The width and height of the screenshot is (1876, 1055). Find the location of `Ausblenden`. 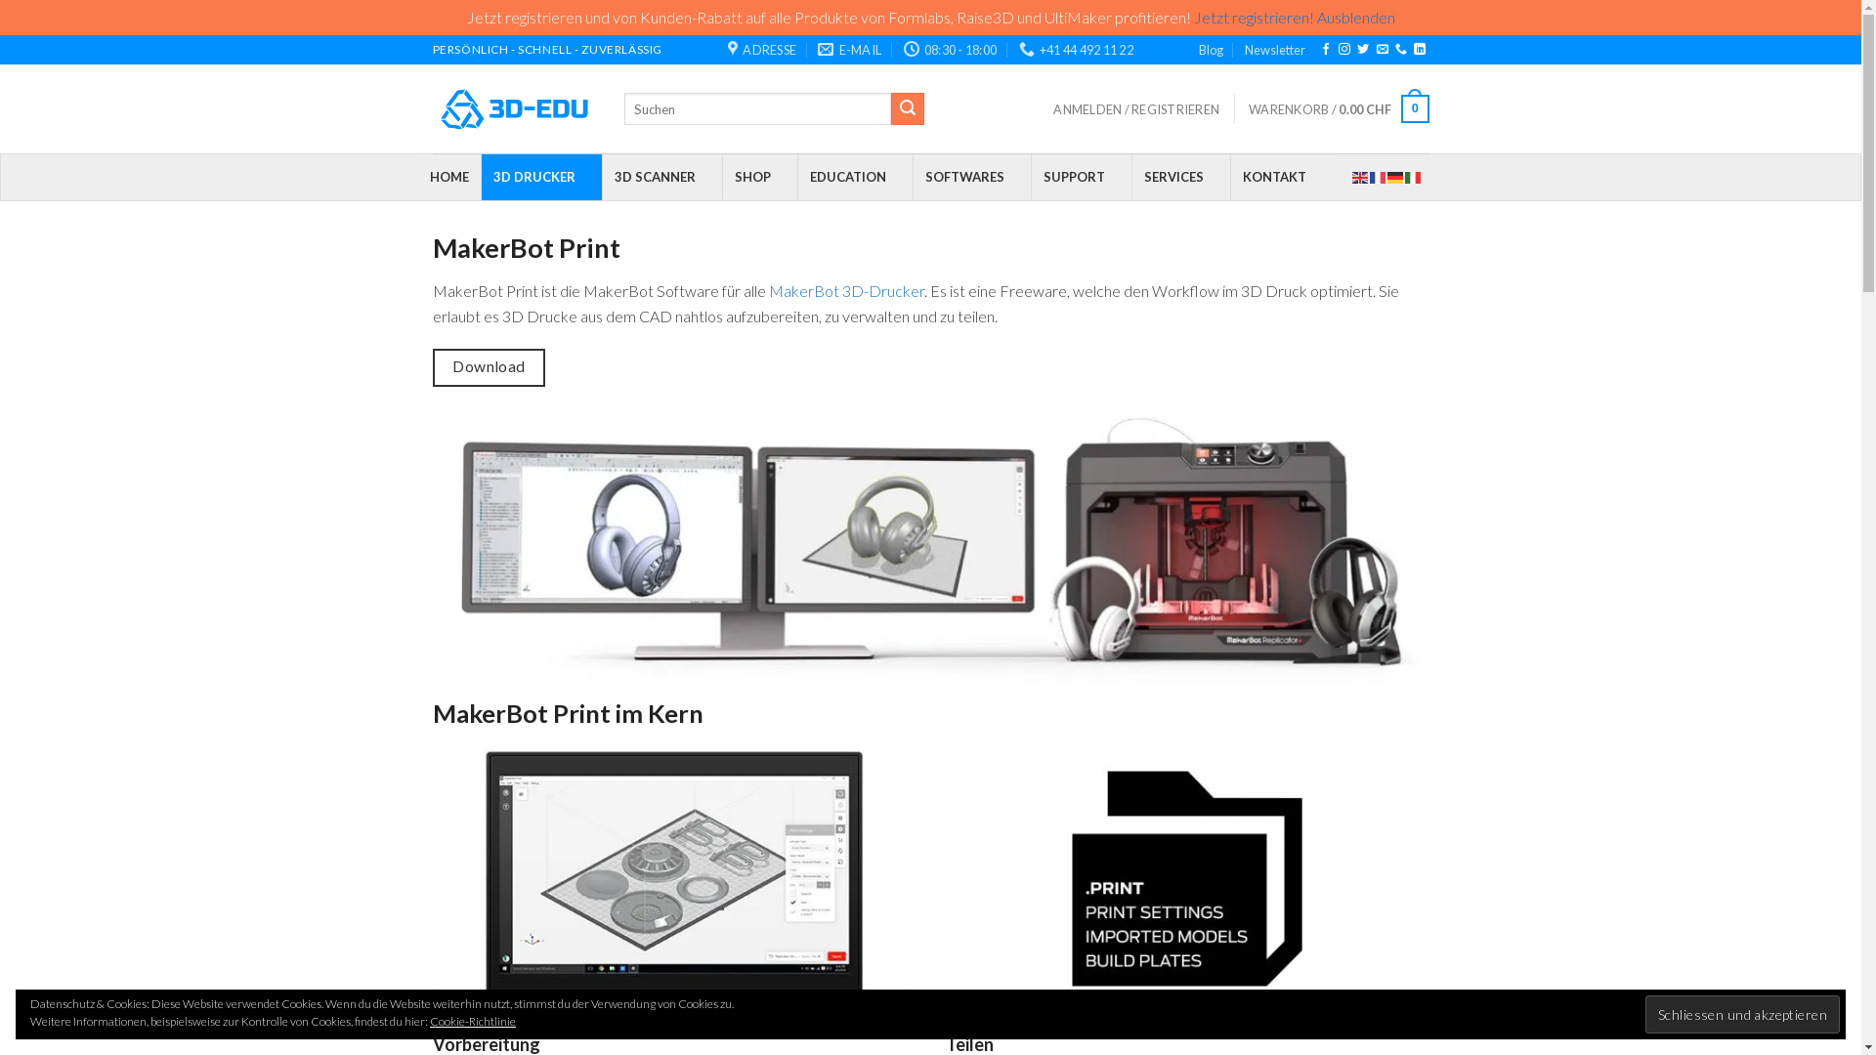

Ausblenden is located at coordinates (1356, 18).